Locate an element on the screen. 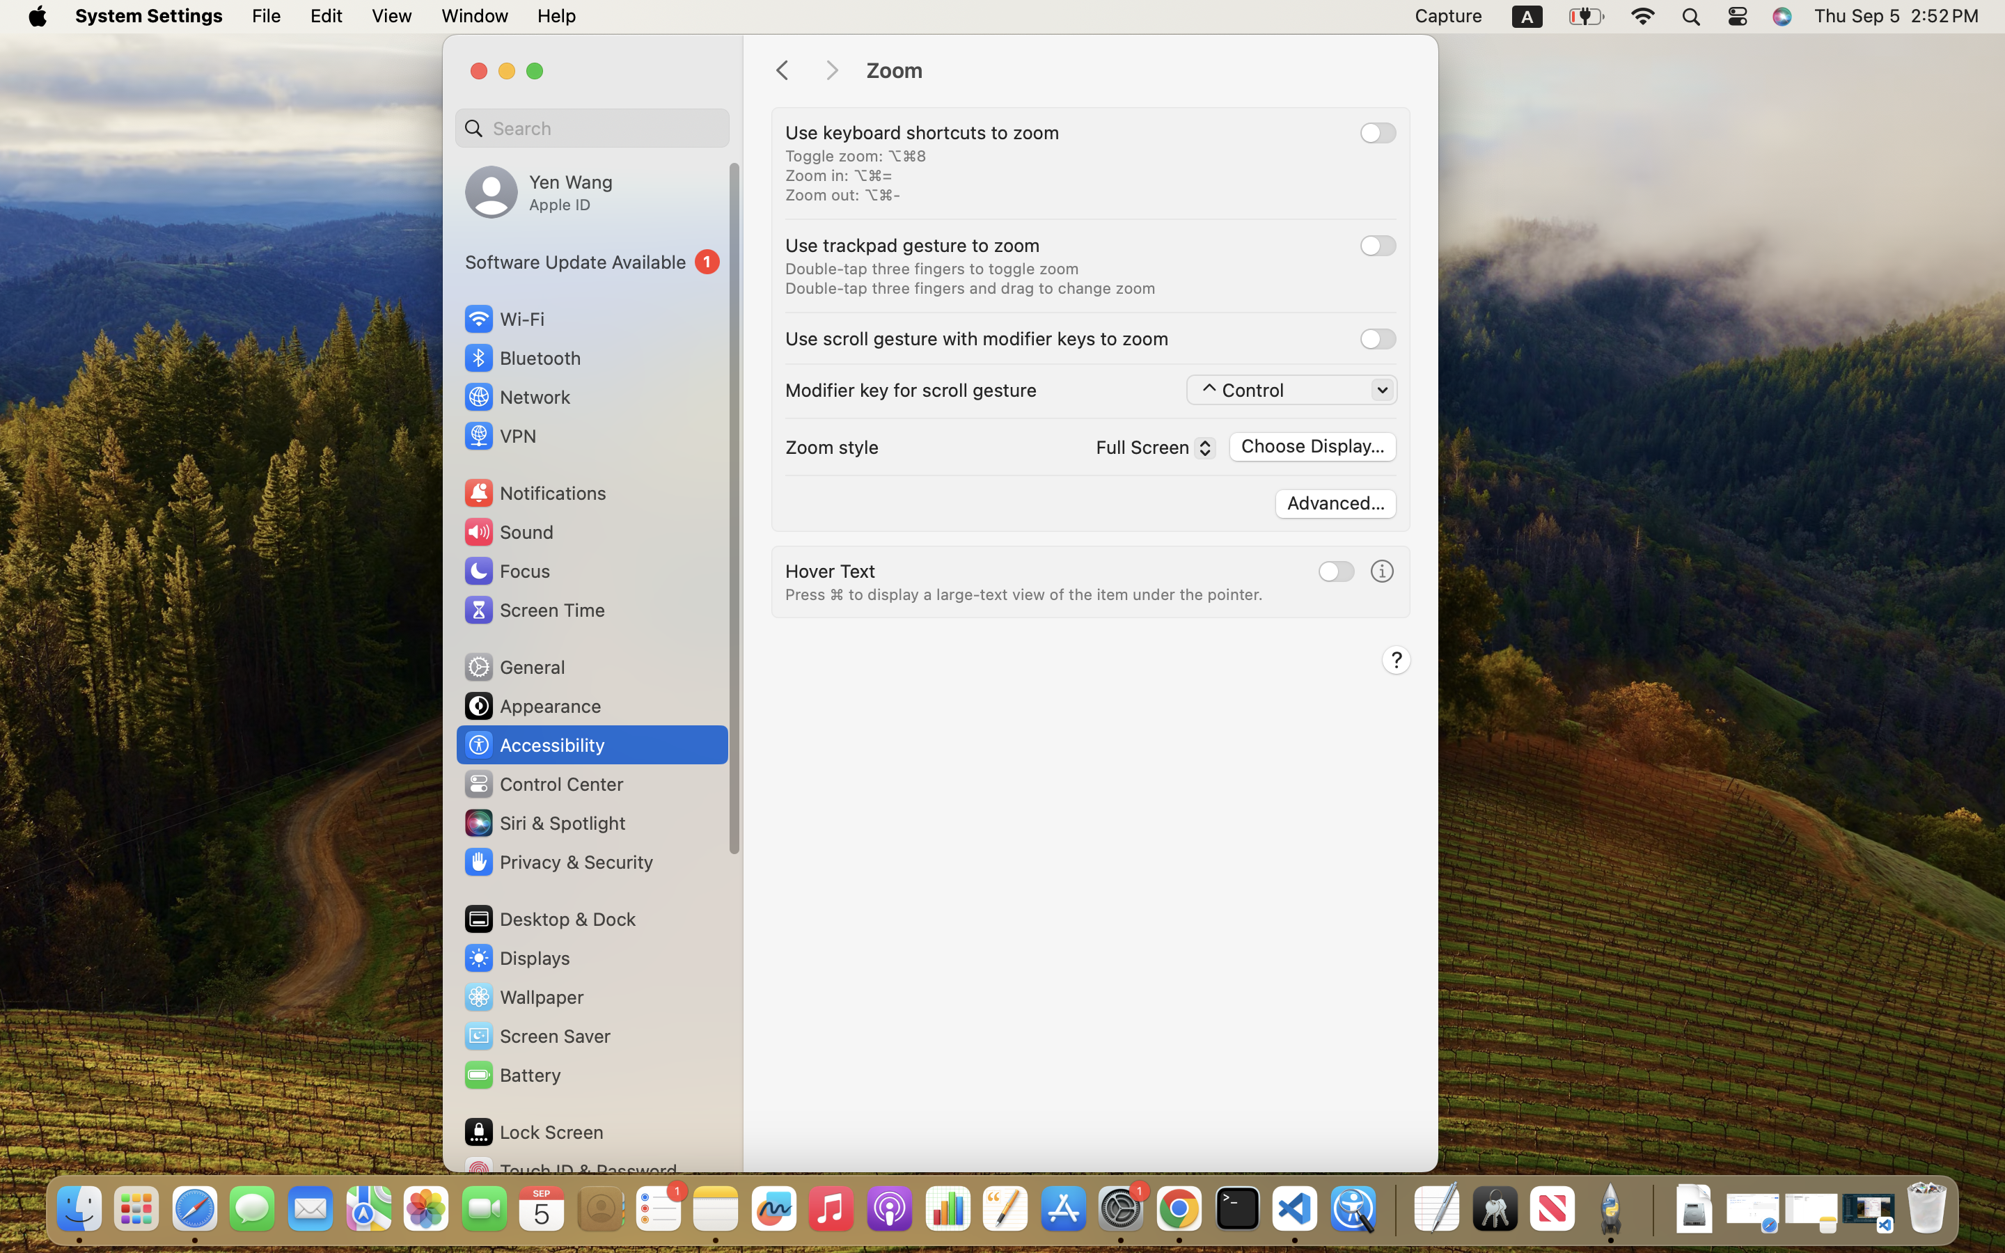 This screenshot has width=2005, height=1253. Use trackpad gesture to zoom is located at coordinates (913, 245).